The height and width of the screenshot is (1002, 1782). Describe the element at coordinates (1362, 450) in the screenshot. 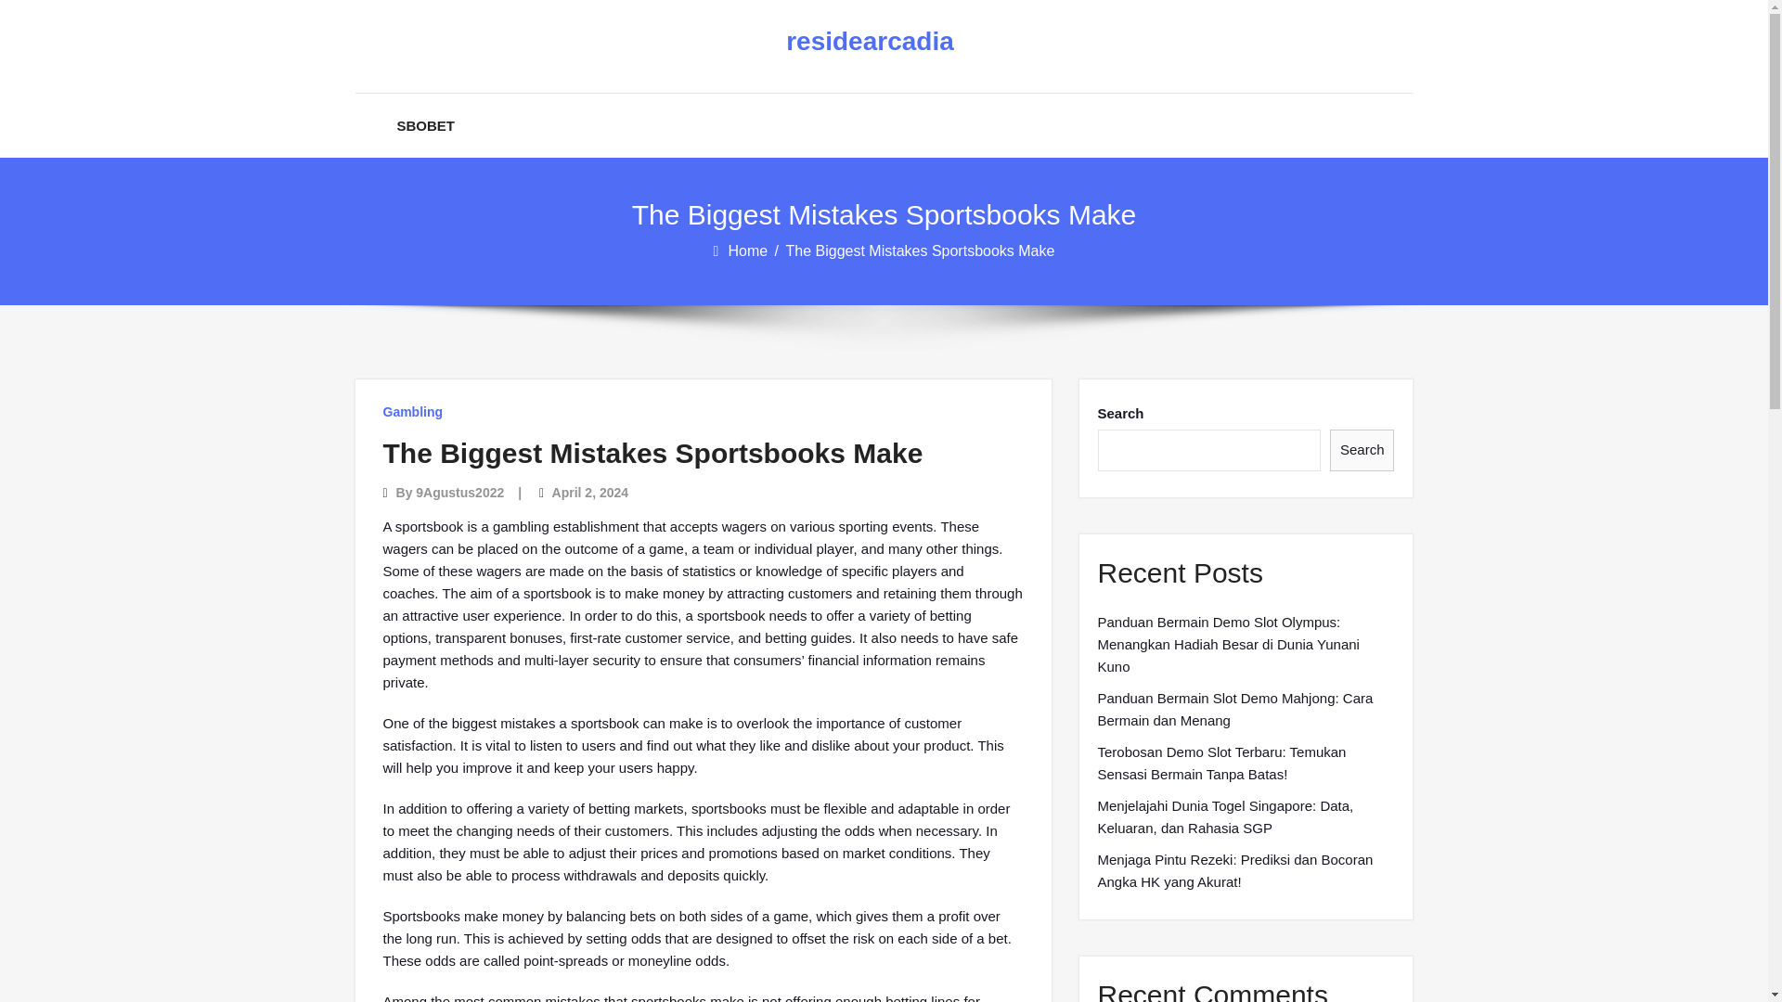

I see `Search` at that location.